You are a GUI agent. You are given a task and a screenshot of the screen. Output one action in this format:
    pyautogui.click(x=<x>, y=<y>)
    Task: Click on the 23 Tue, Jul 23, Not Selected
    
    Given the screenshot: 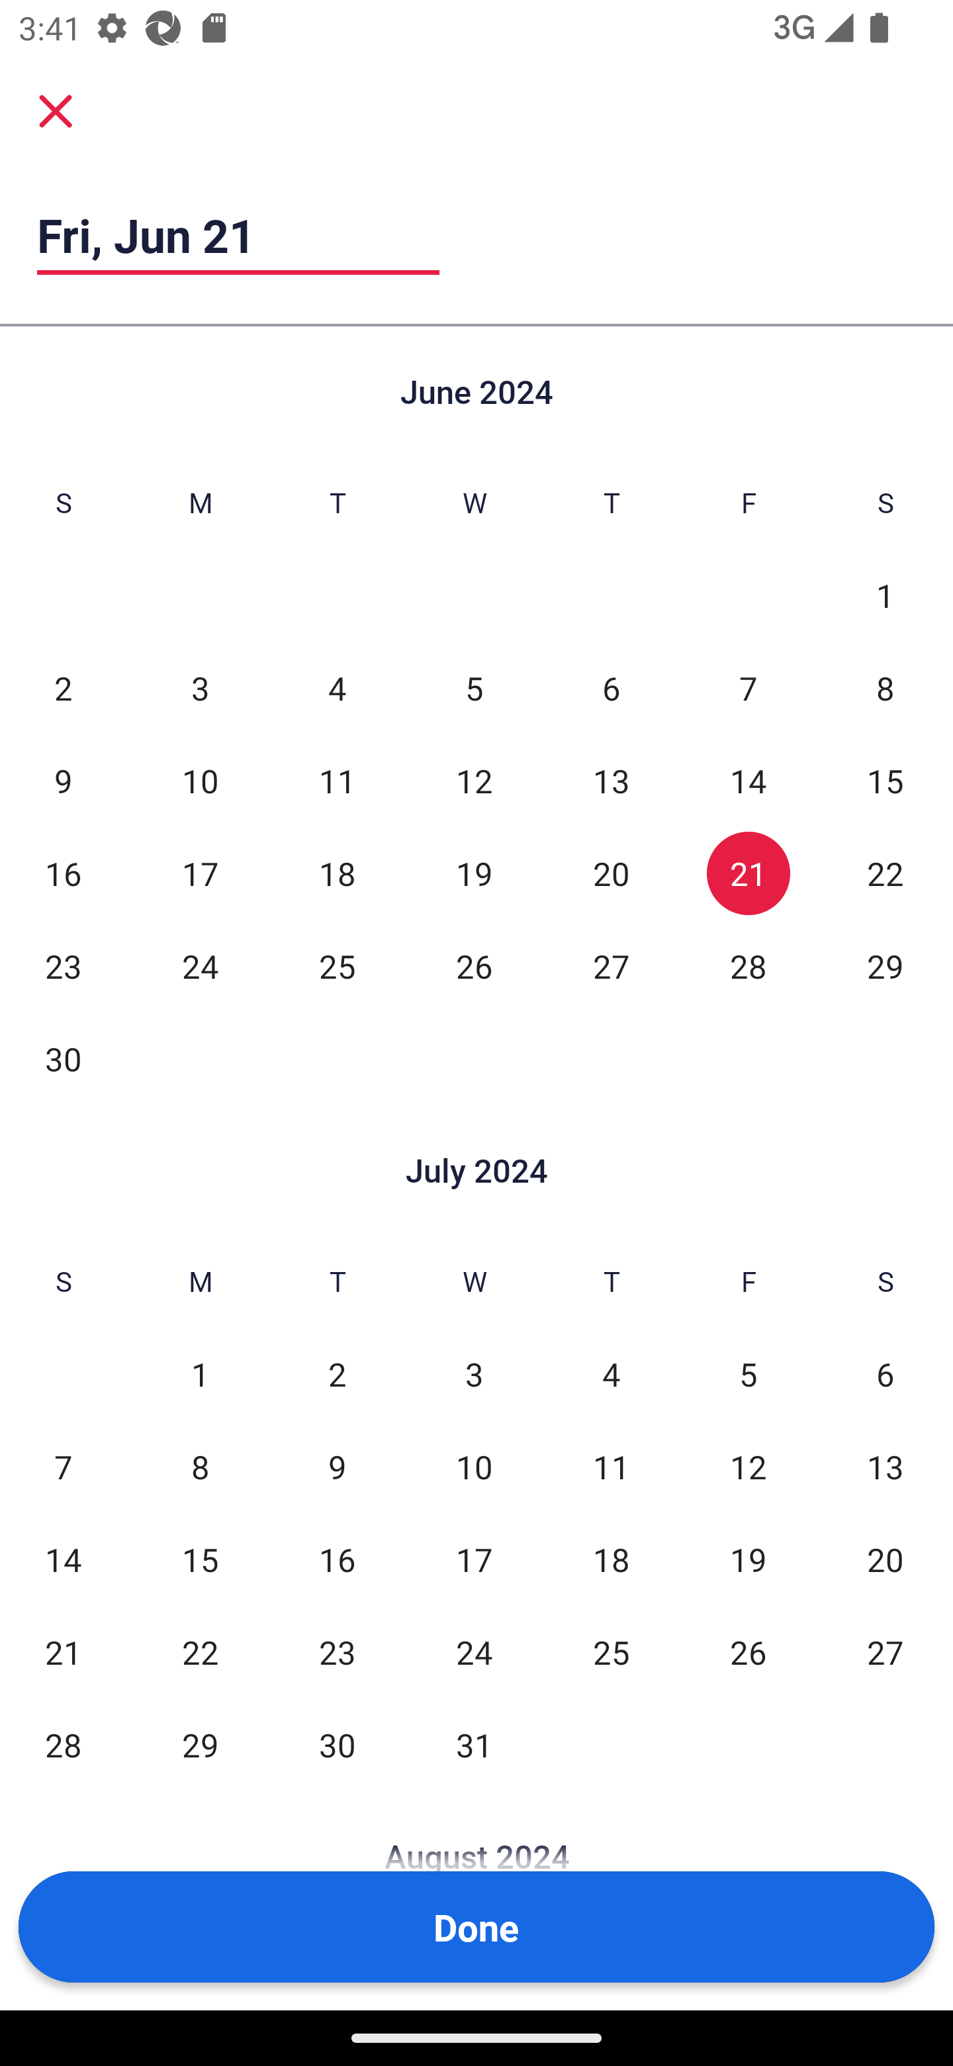 What is the action you would take?
    pyautogui.click(x=338, y=1651)
    